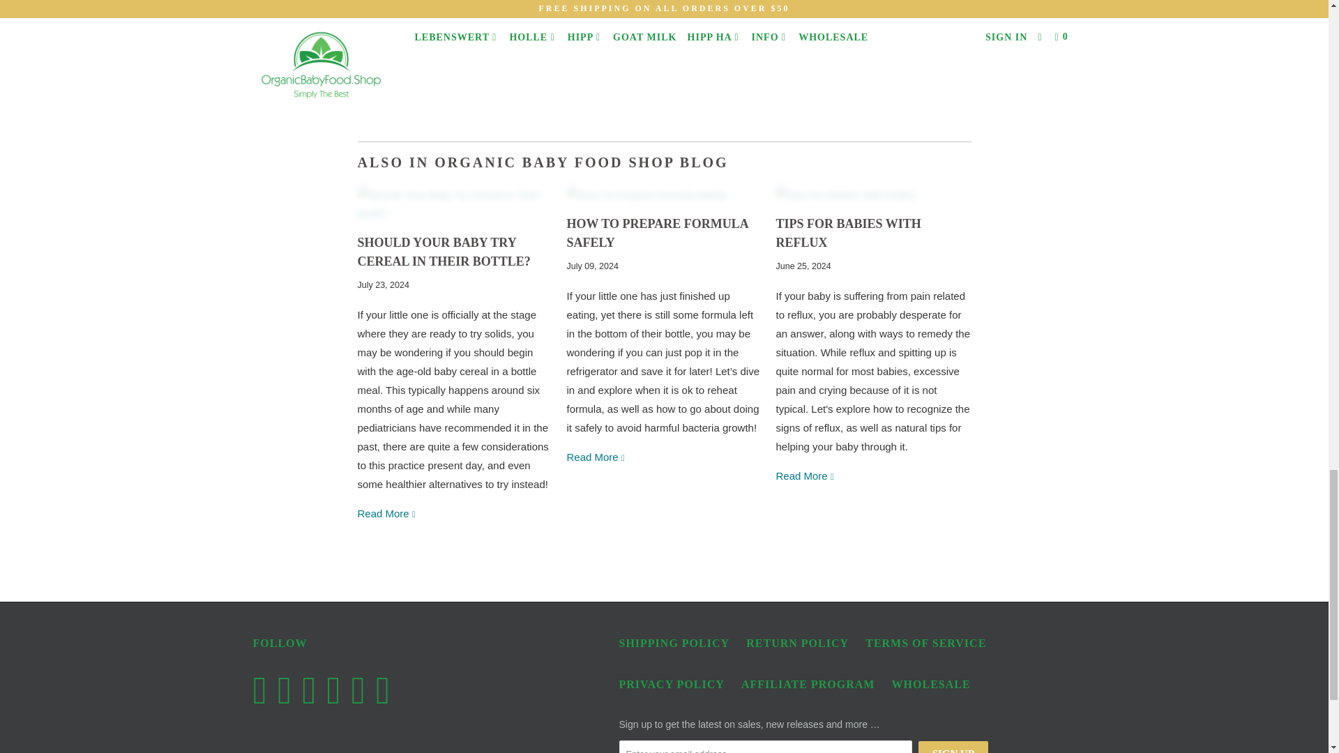 The height and width of the screenshot is (753, 1339). Describe the element at coordinates (417, 99) in the screenshot. I see `Post comment` at that location.